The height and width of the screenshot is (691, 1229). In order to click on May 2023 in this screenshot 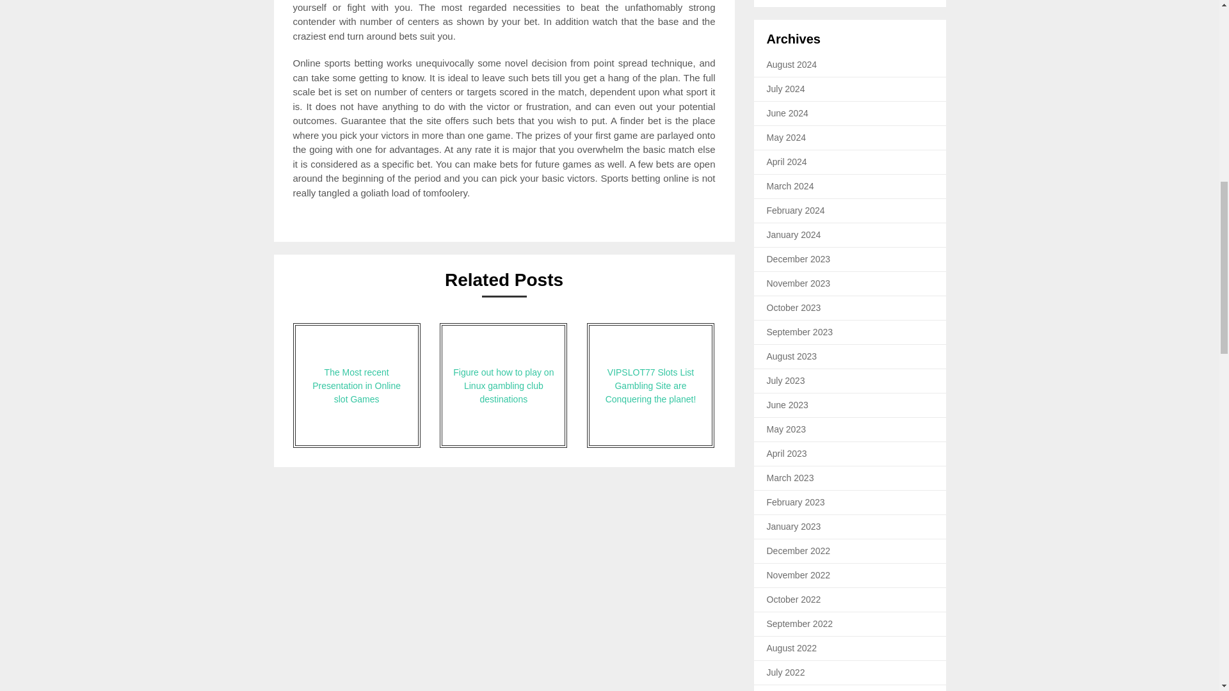, I will do `click(786, 429)`.